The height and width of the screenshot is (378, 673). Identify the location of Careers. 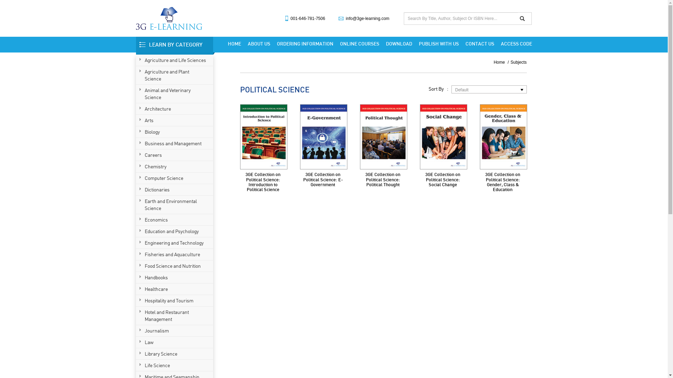
(175, 155).